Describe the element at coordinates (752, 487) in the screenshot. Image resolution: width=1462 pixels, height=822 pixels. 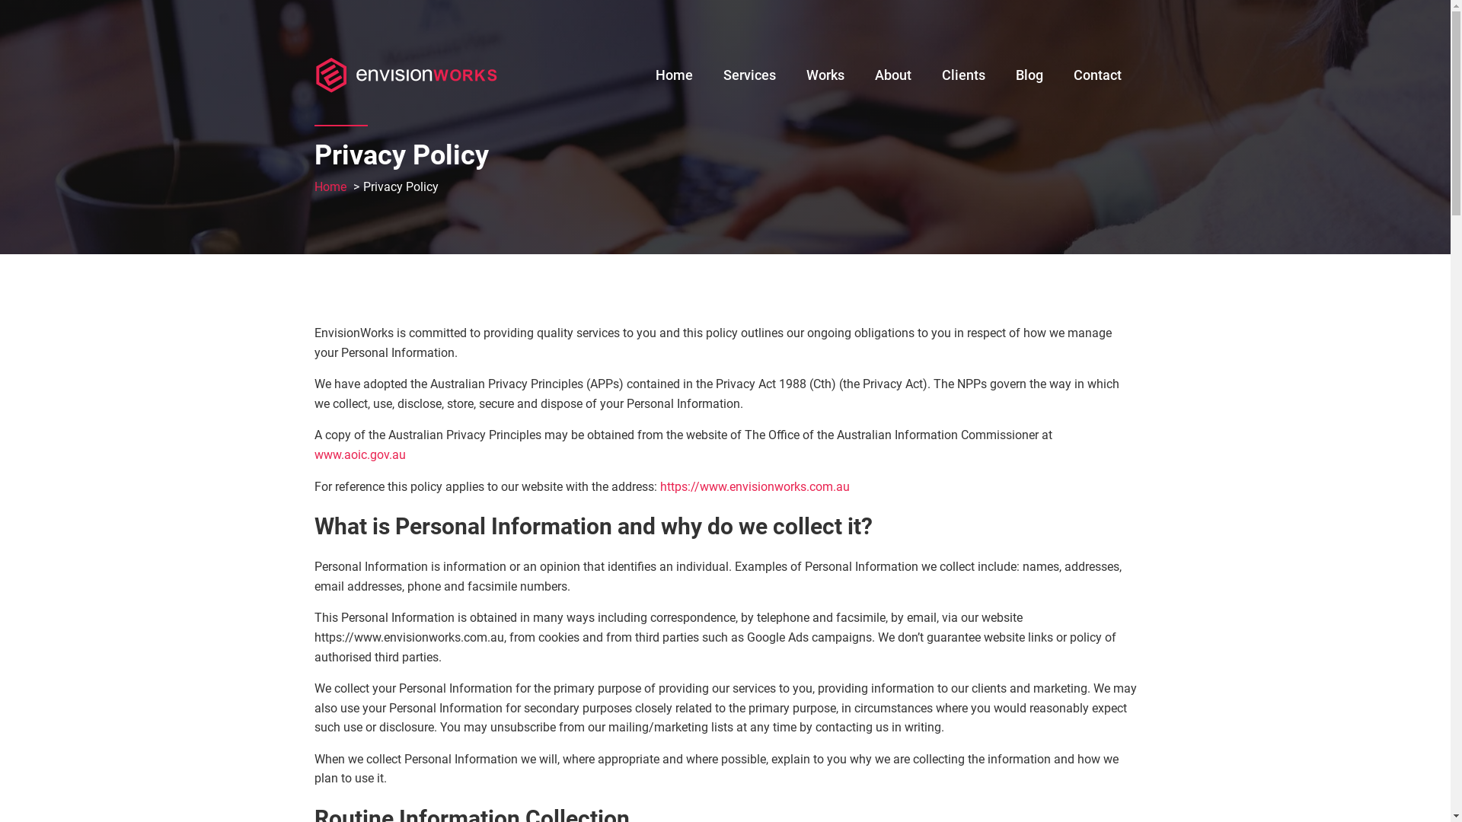
I see `https://www.envisionworks.com.au` at that location.